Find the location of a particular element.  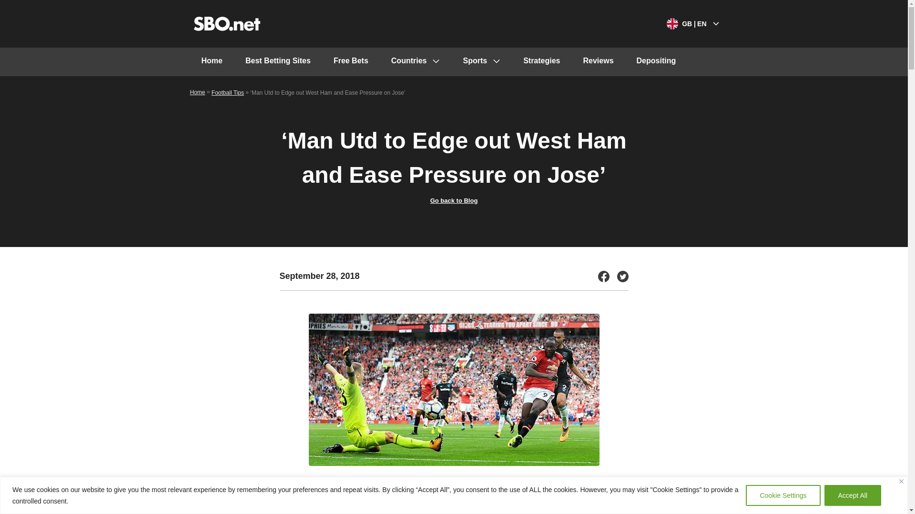

Best Betting Sites is located at coordinates (278, 62).